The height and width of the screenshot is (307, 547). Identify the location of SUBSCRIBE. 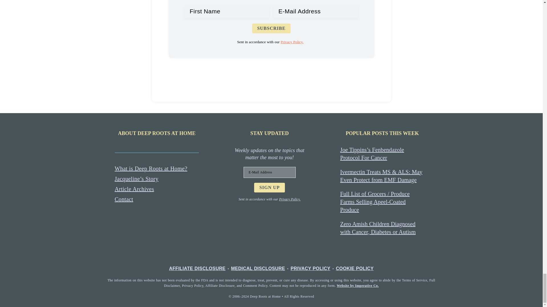
(272, 28).